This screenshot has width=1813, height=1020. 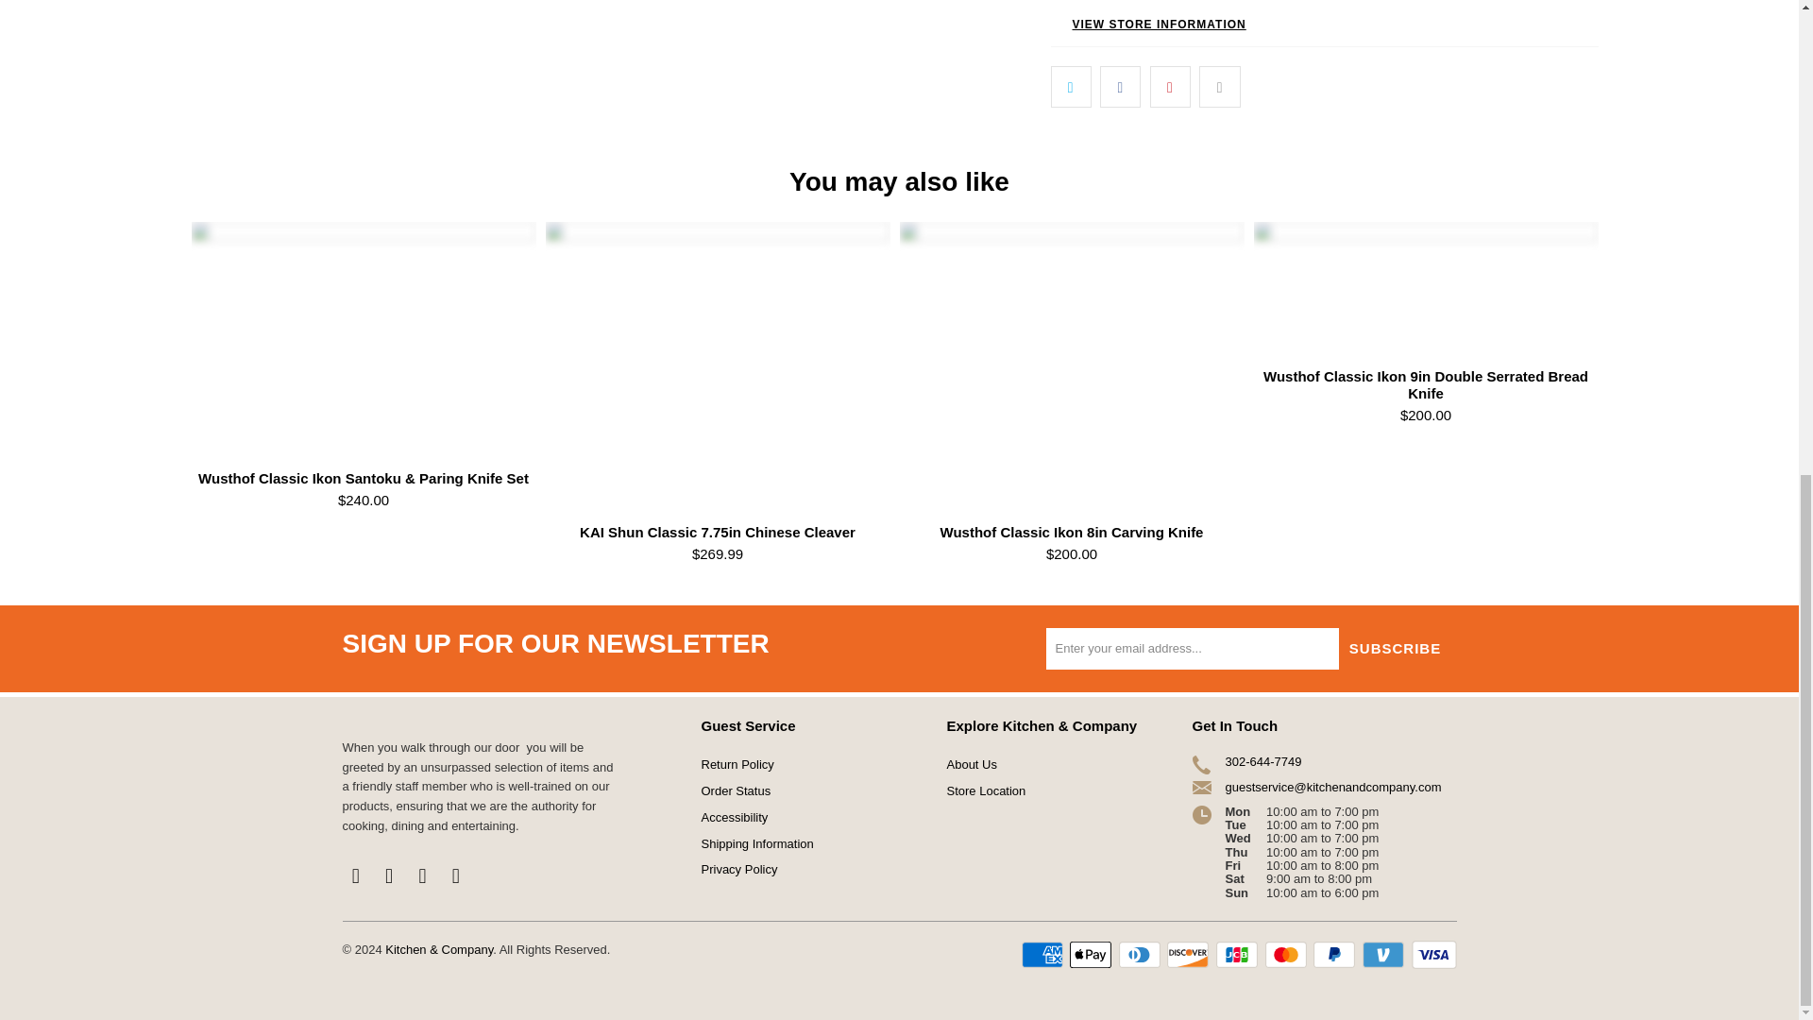 What do you see at coordinates (1385, 954) in the screenshot?
I see `Venmo` at bounding box center [1385, 954].